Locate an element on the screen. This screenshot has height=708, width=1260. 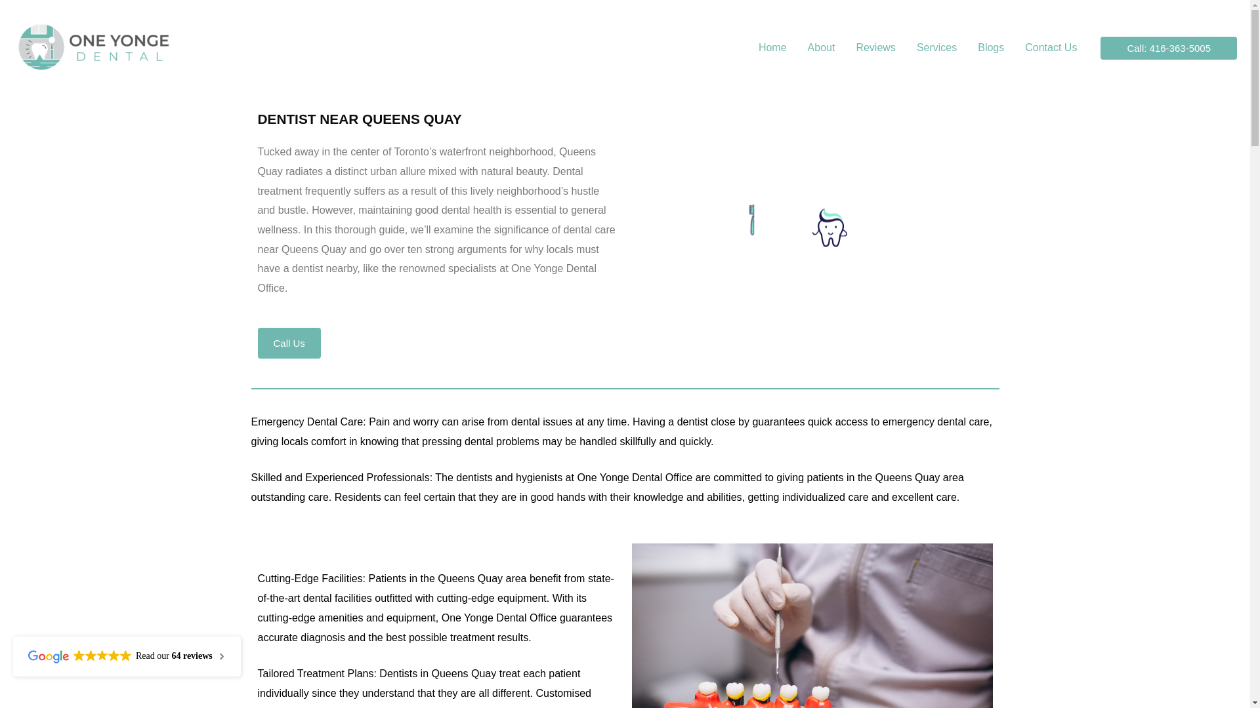
Services is located at coordinates (936, 47).